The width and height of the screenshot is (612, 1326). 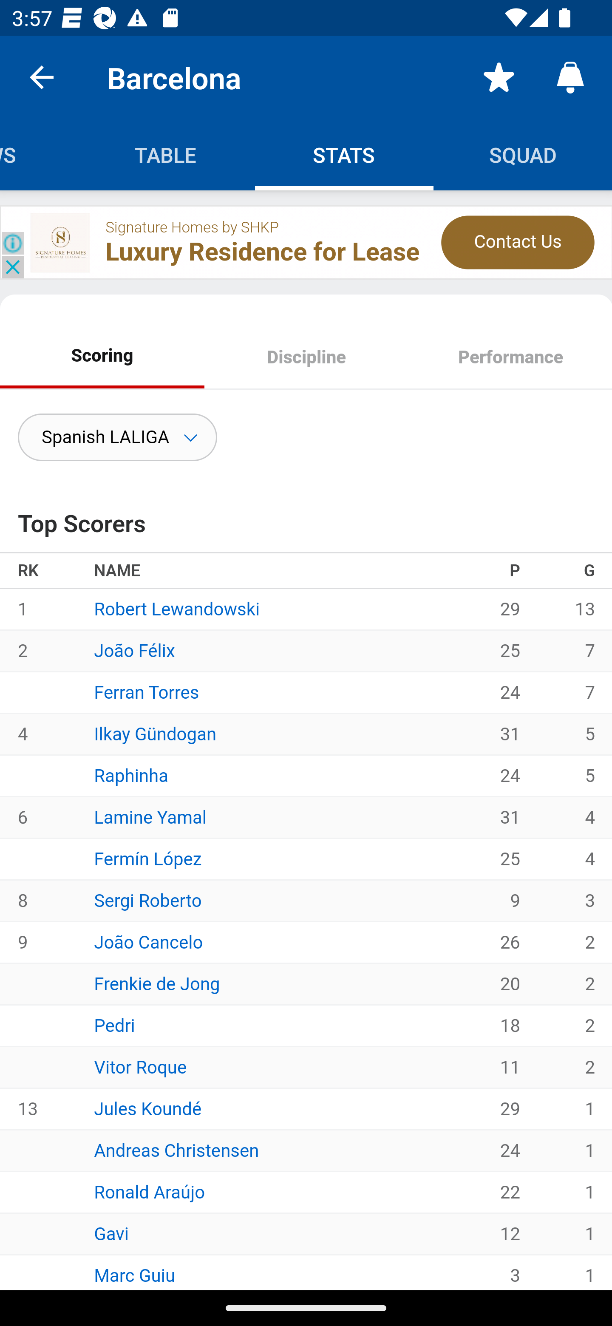 What do you see at coordinates (114, 1025) in the screenshot?
I see `Pedri` at bounding box center [114, 1025].